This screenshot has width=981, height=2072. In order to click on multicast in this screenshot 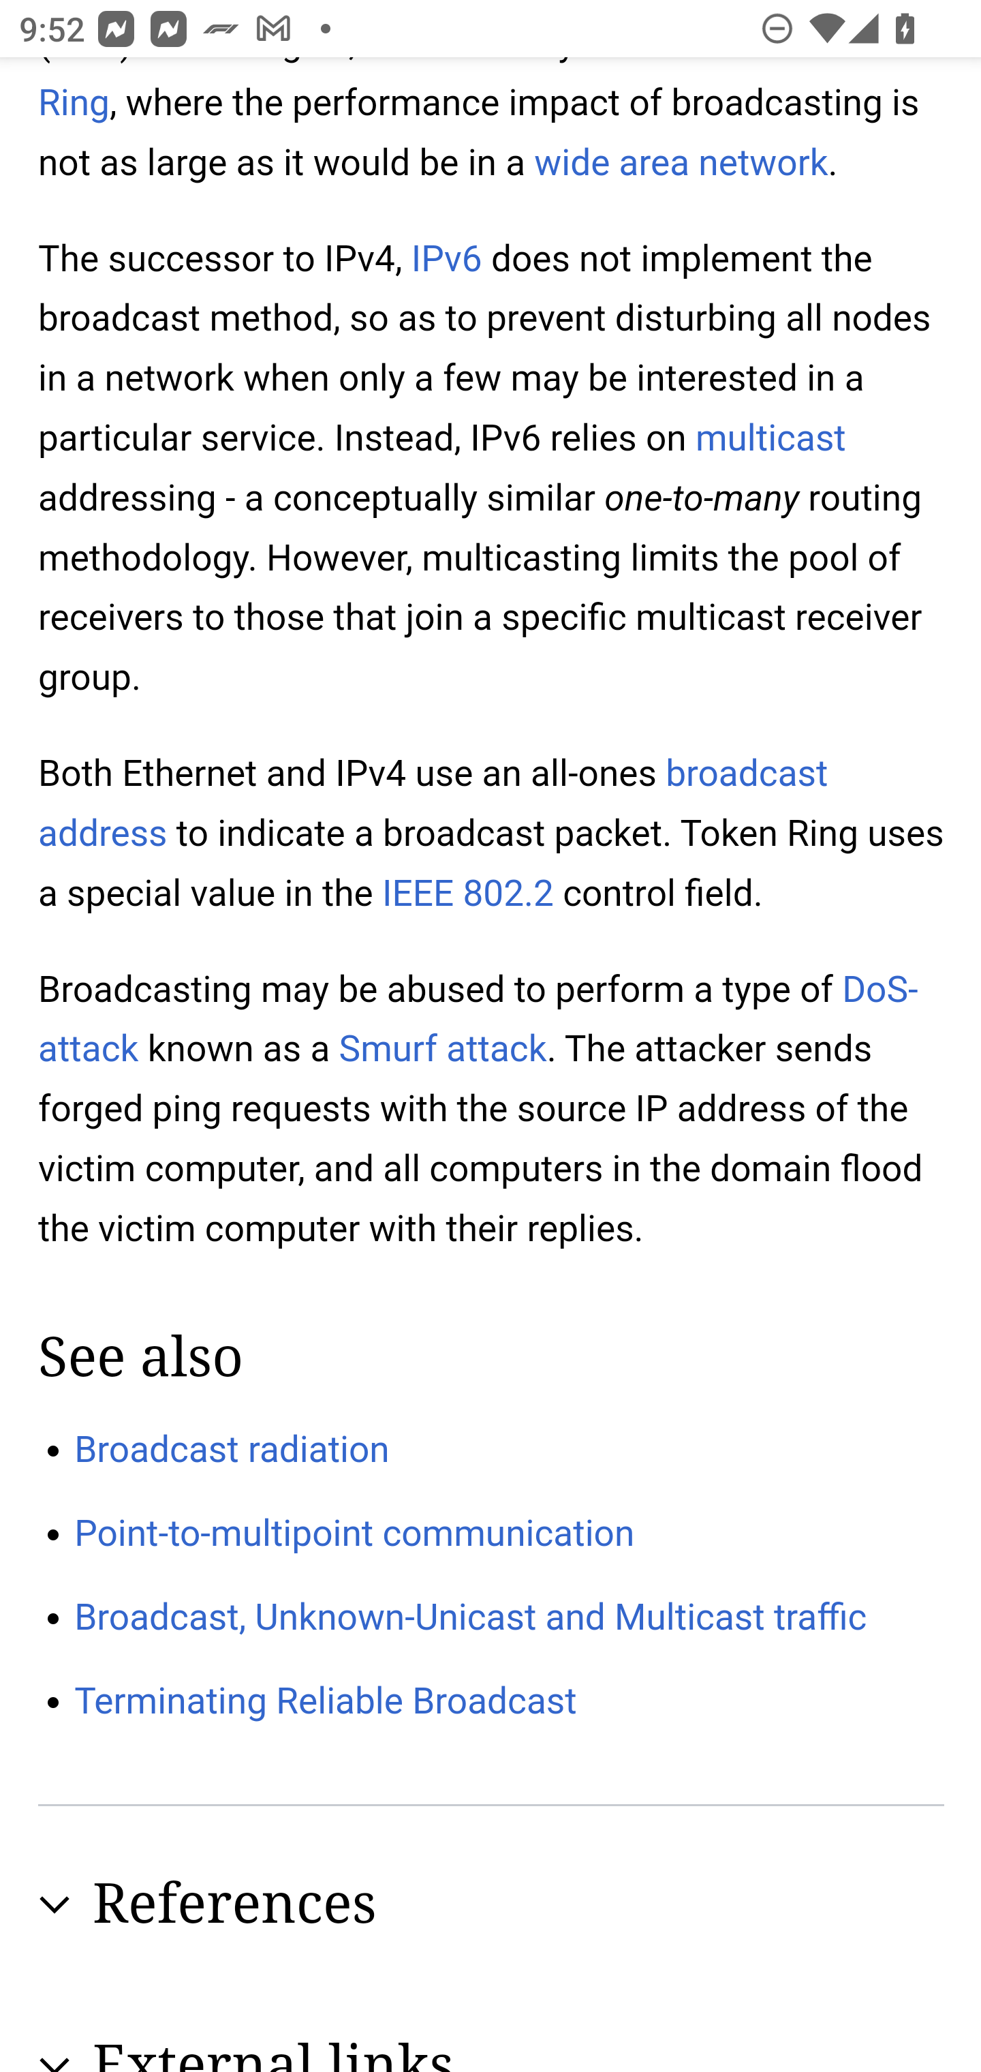, I will do `click(770, 437)`.